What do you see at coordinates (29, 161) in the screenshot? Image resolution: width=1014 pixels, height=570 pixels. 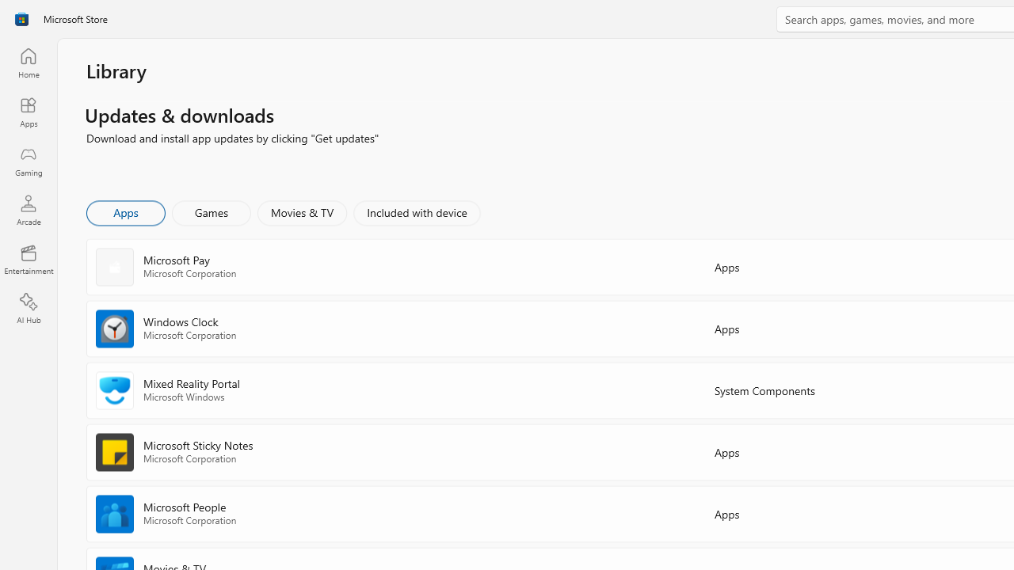 I see `Gaming` at bounding box center [29, 161].